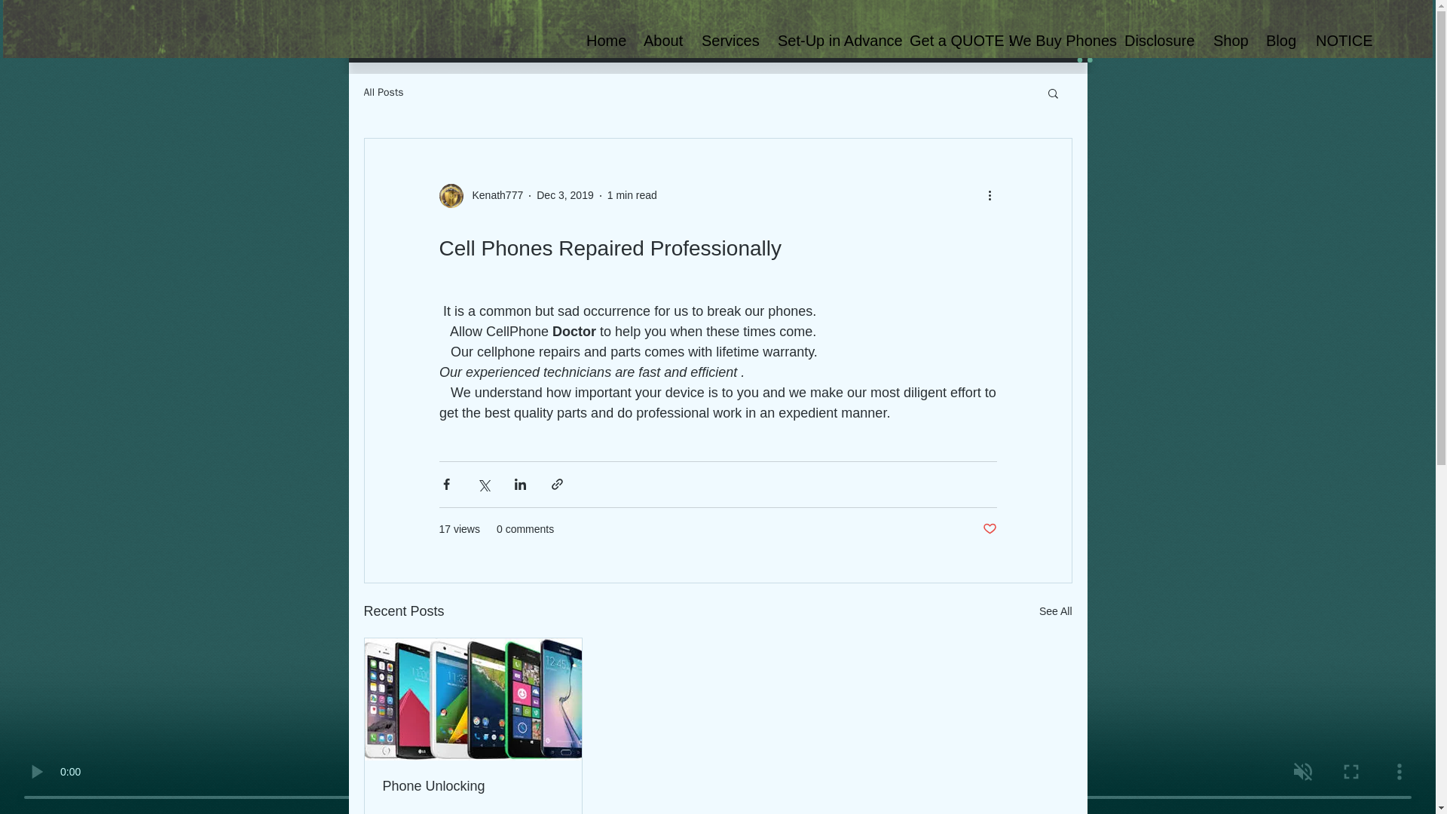 The width and height of the screenshot is (1447, 814). Describe the element at coordinates (1158, 41) in the screenshot. I see `Disclosure` at that location.